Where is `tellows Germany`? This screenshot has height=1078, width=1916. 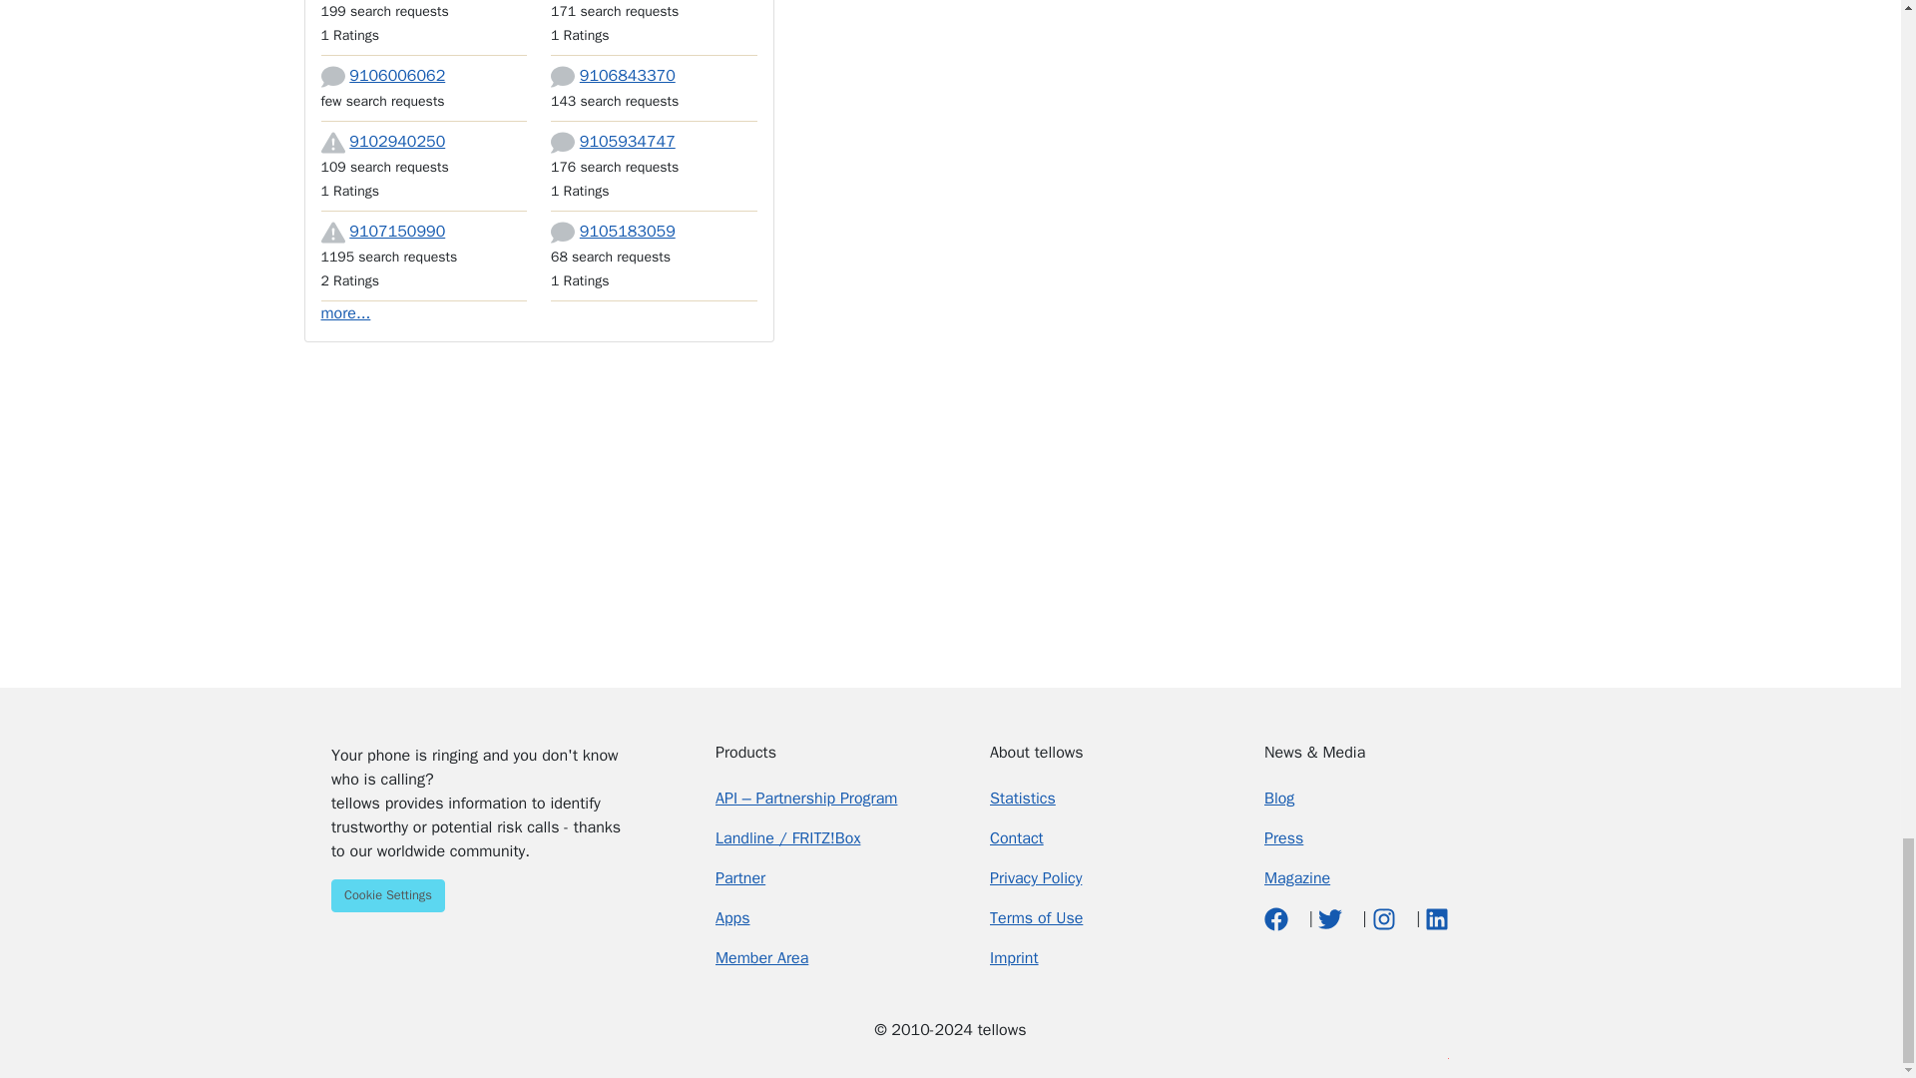
tellows Germany is located at coordinates (459, 1057).